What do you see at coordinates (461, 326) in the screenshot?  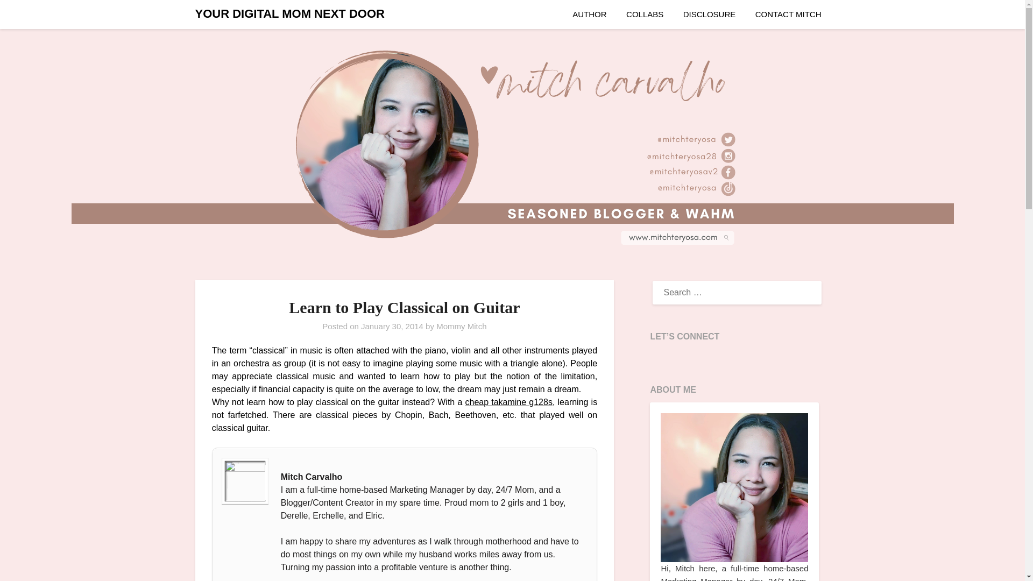 I see `Mommy Mitch` at bounding box center [461, 326].